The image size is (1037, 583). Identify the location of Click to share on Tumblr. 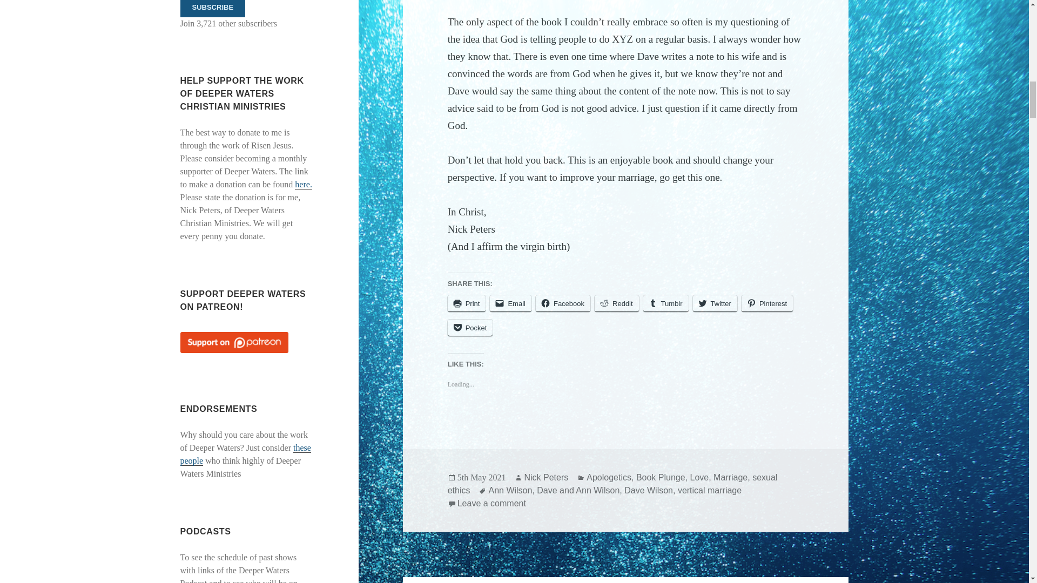
(665, 303).